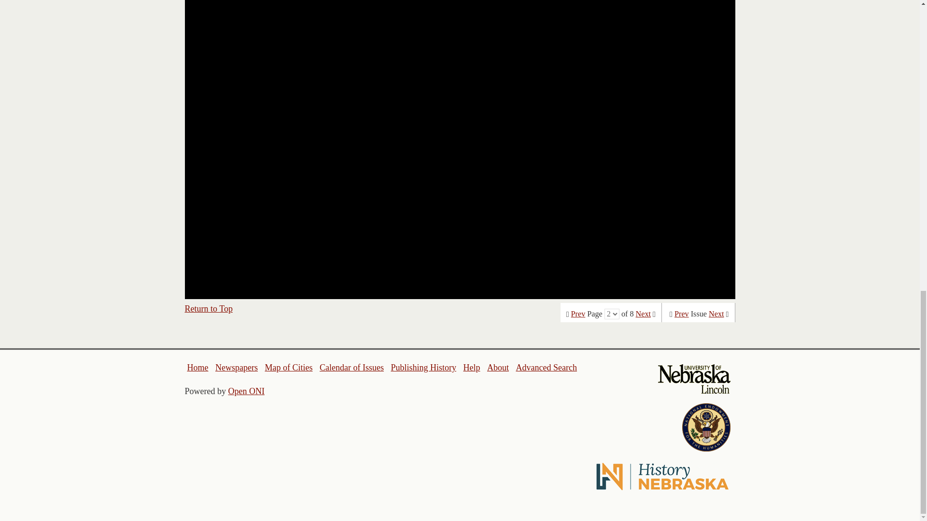 The width and height of the screenshot is (927, 521). What do you see at coordinates (682, 314) in the screenshot?
I see `Prev` at bounding box center [682, 314].